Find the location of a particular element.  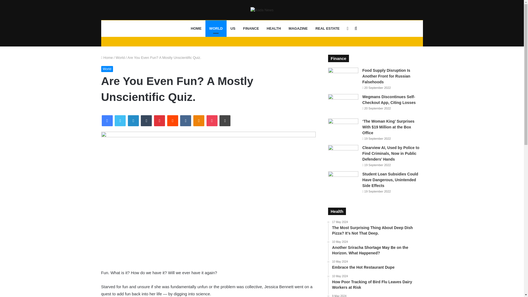

Pinterest is located at coordinates (159, 121).